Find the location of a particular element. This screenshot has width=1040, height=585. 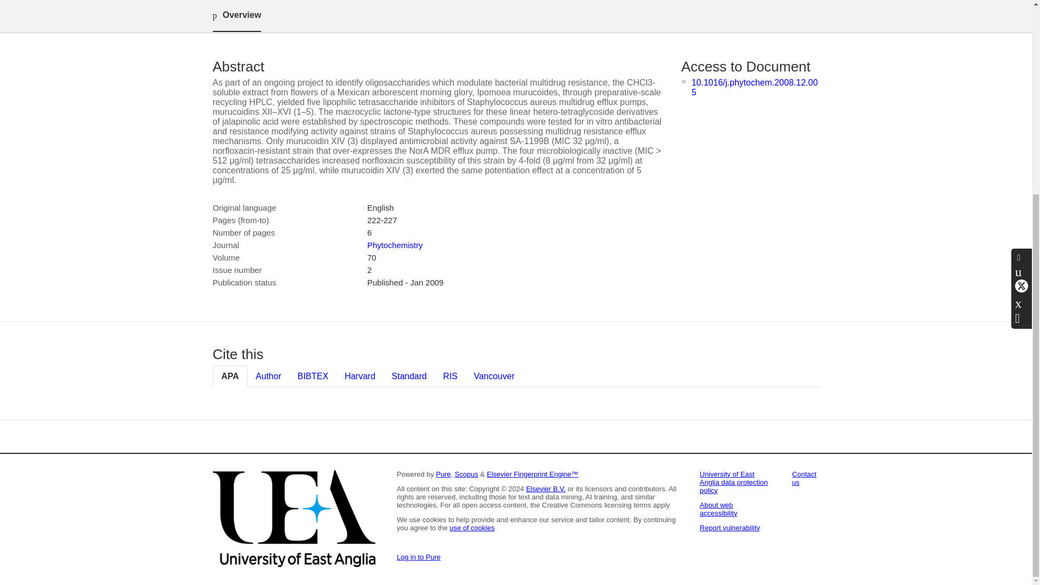

Phytochemistry is located at coordinates (395, 245).